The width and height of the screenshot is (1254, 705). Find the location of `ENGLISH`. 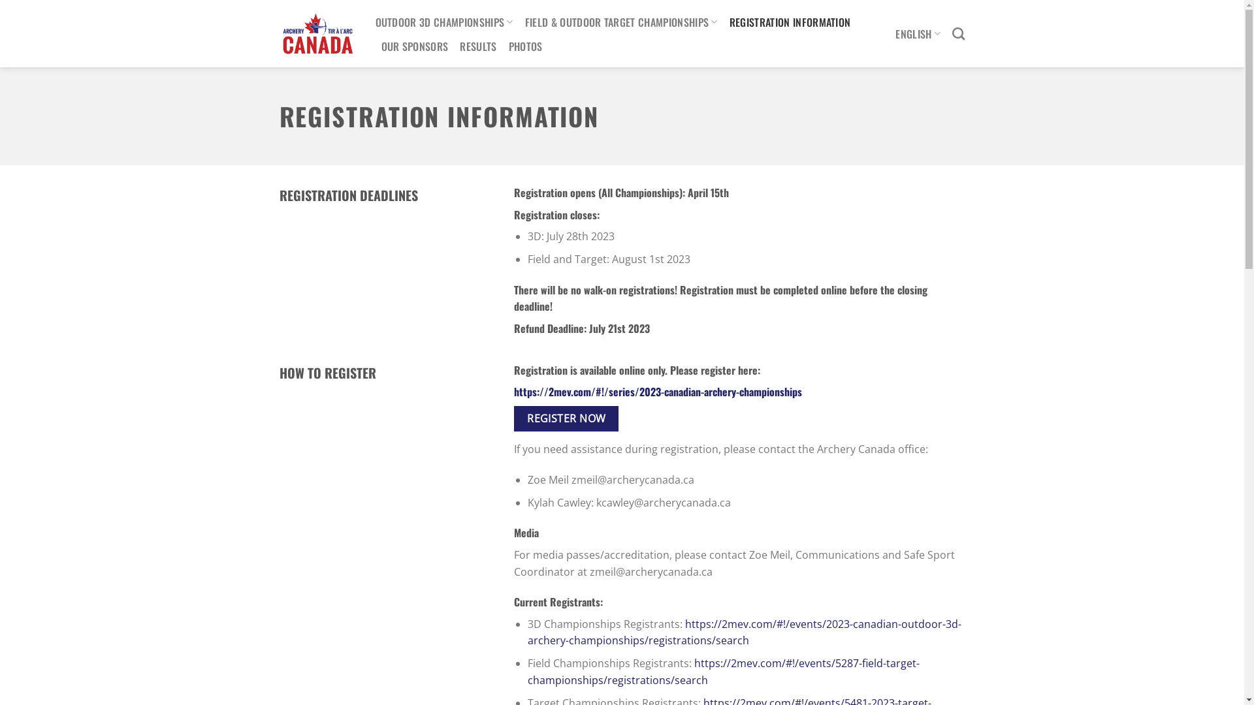

ENGLISH is located at coordinates (918, 34).